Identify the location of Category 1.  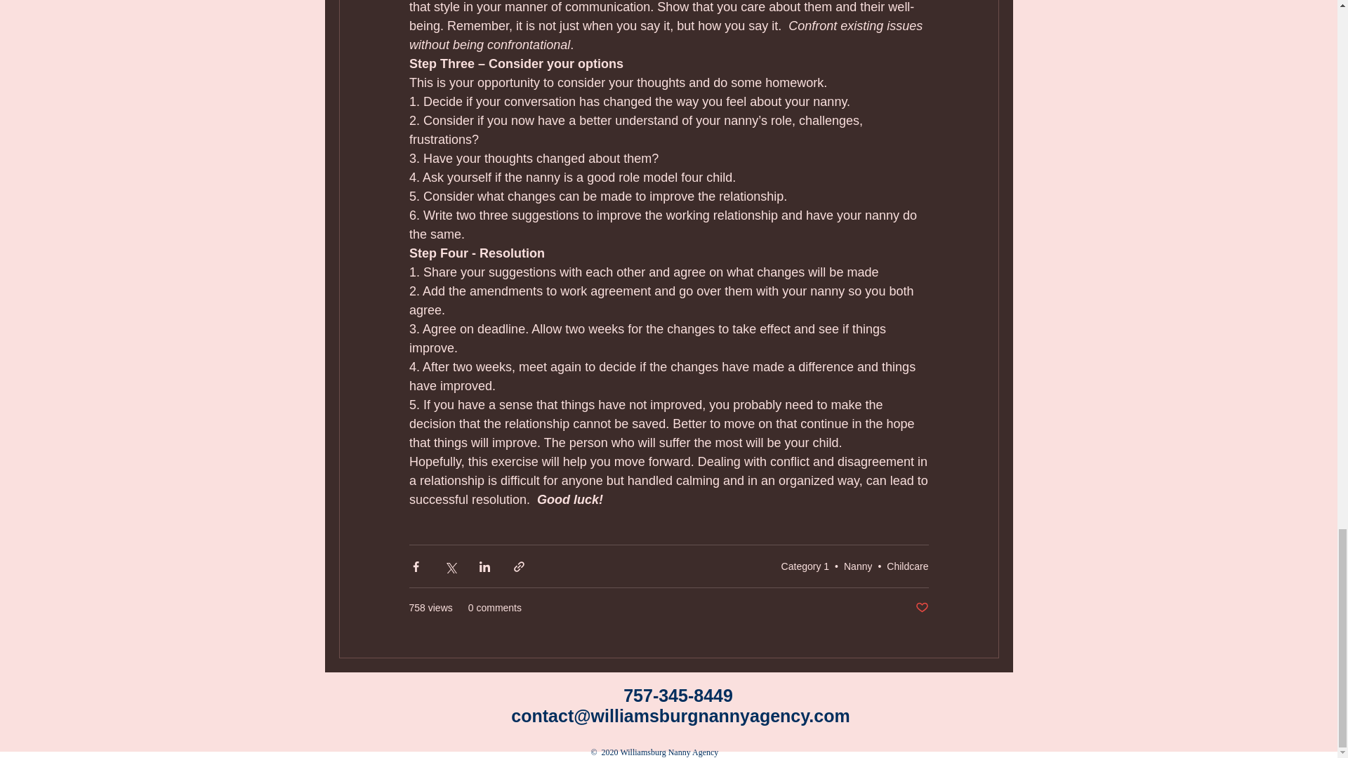
(805, 566).